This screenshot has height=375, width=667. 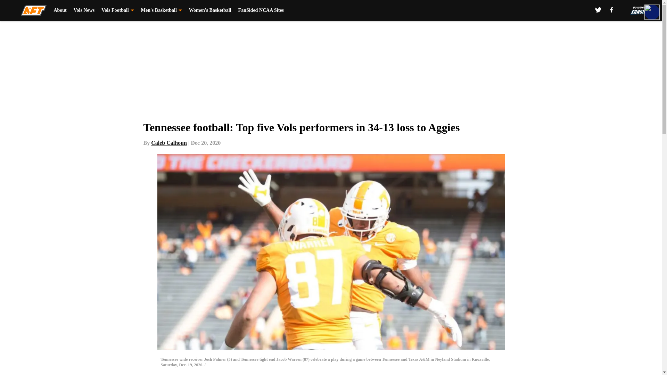 What do you see at coordinates (210, 10) in the screenshot?
I see `Women's Basketball` at bounding box center [210, 10].